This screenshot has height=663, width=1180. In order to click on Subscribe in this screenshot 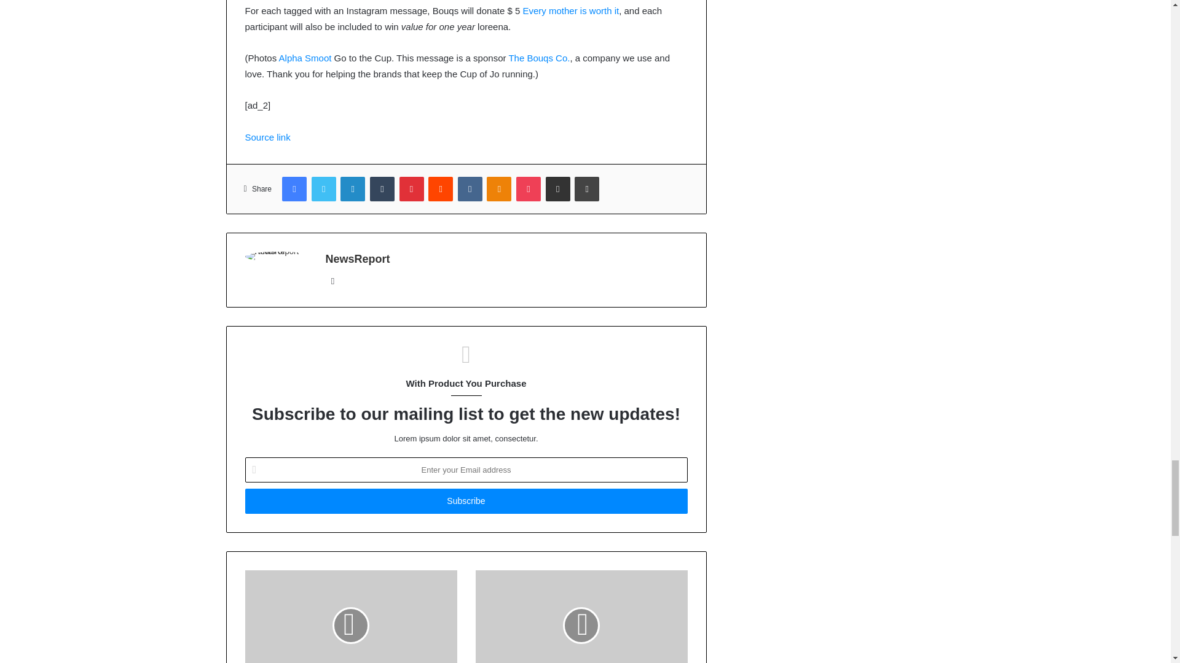, I will do `click(465, 501)`.